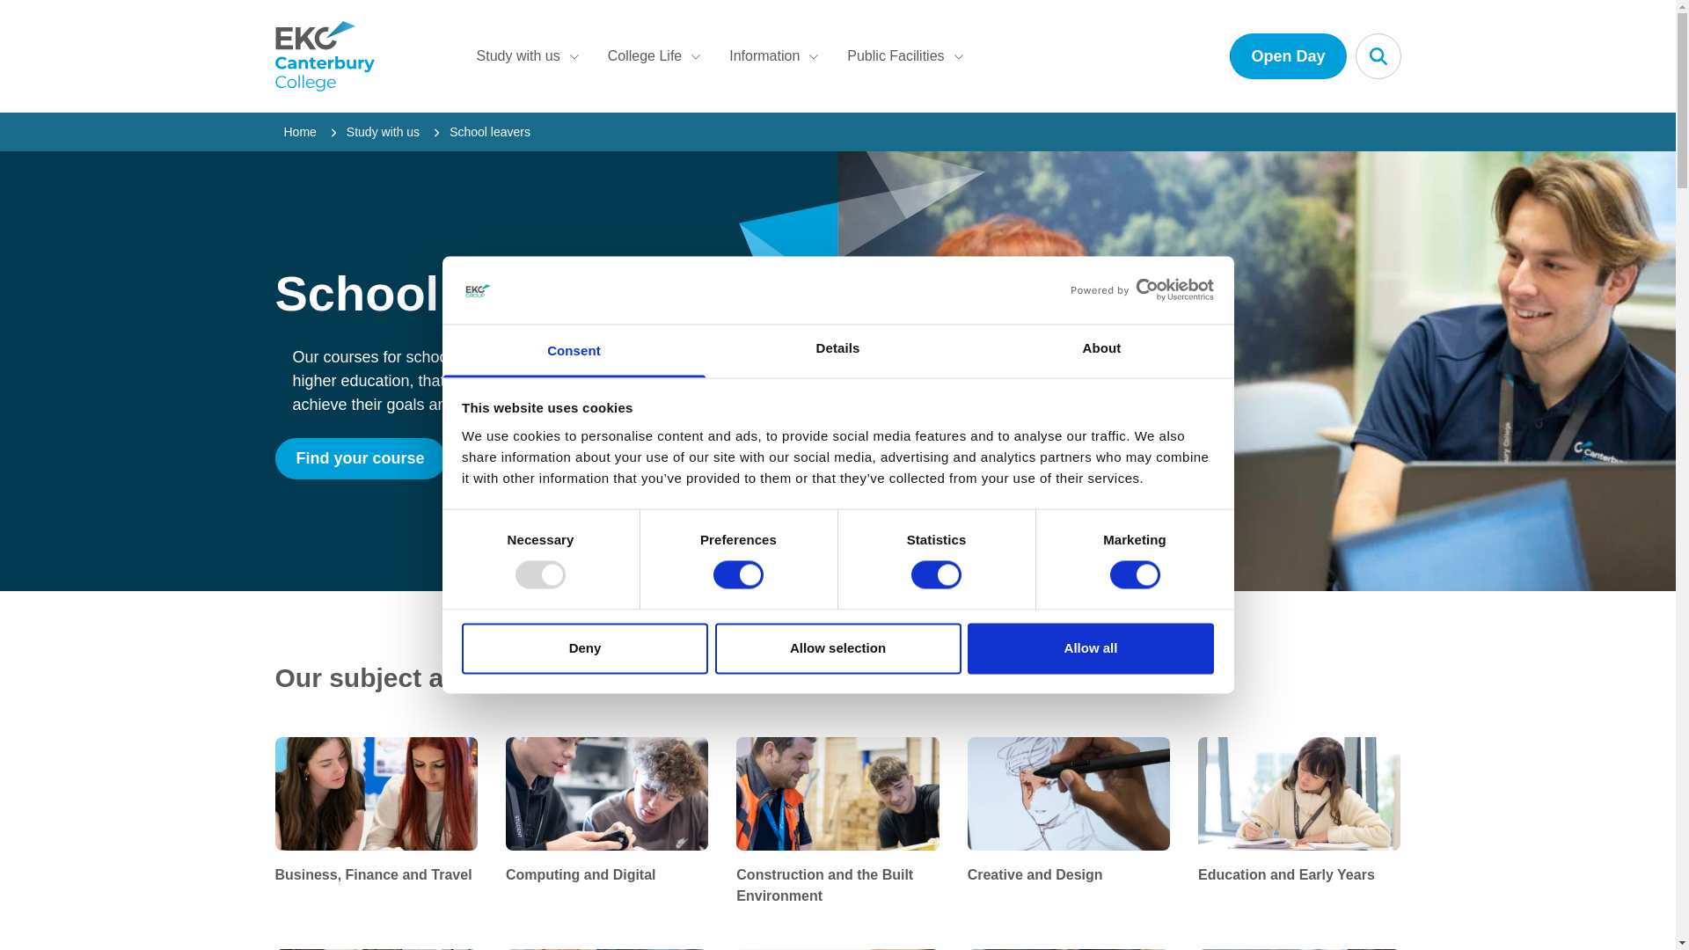 This screenshot has height=950, width=1689. What do you see at coordinates (1091, 647) in the screenshot?
I see `Allow all` at bounding box center [1091, 647].